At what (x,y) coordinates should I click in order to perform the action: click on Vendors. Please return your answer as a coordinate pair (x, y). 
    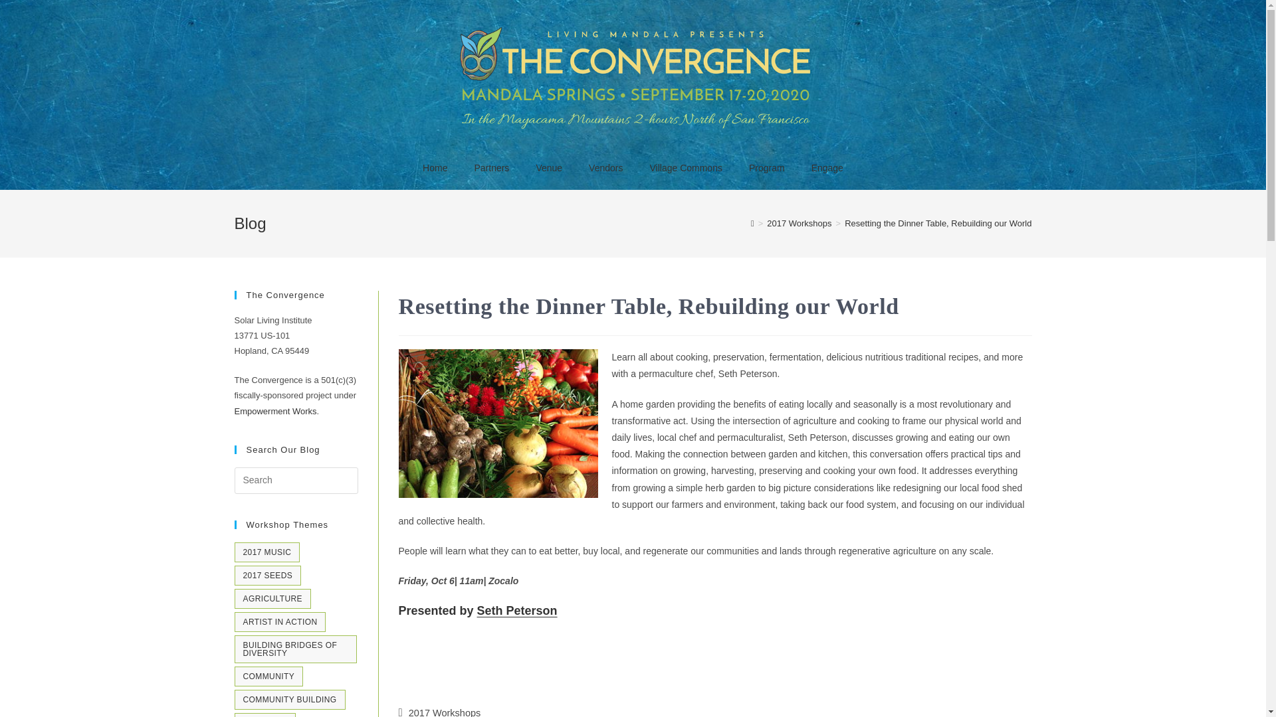
    Looking at the image, I should click on (605, 168).